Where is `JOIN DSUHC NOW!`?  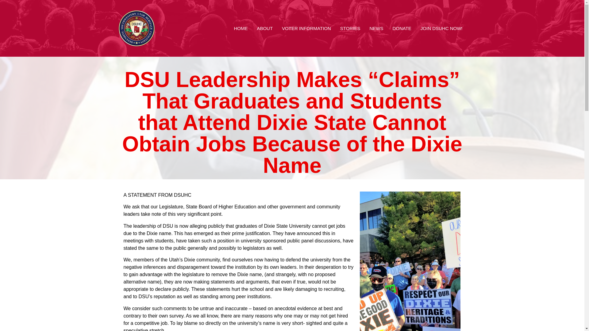
JOIN DSUHC NOW! is located at coordinates (441, 28).